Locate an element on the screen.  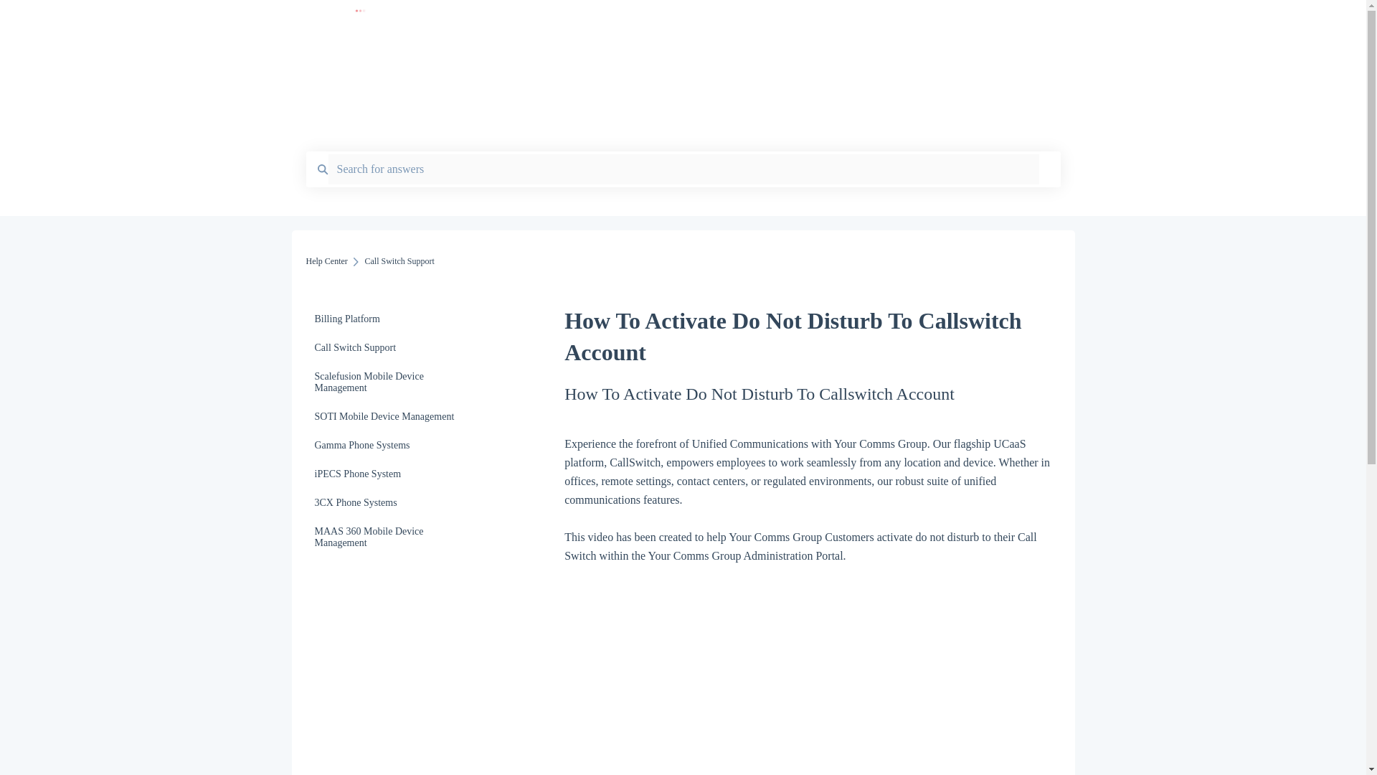
SOTI Mobile Device Management is located at coordinates (392, 416).